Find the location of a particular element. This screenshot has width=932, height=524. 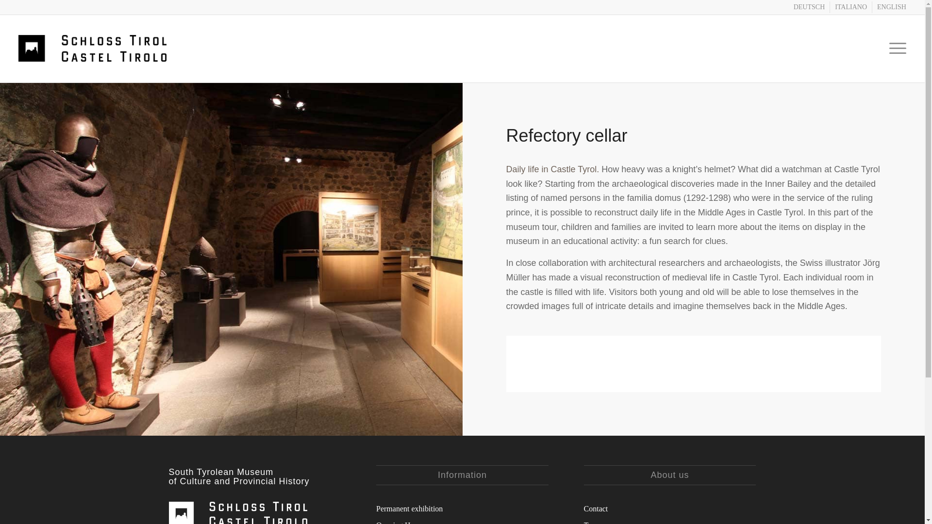

ITALIANO is located at coordinates (850, 7).